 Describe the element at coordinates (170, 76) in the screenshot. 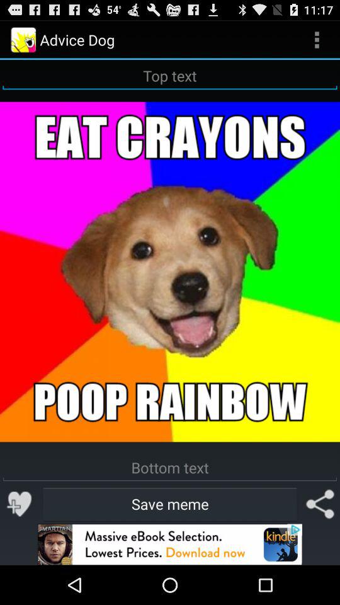

I see `top text` at that location.